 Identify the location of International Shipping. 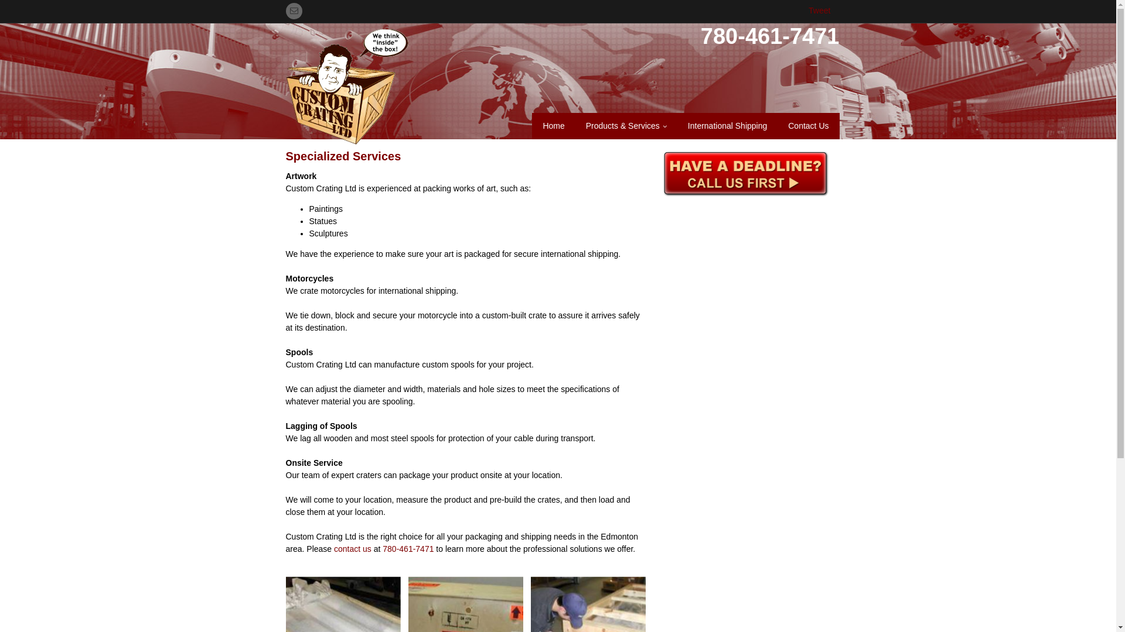
(728, 126).